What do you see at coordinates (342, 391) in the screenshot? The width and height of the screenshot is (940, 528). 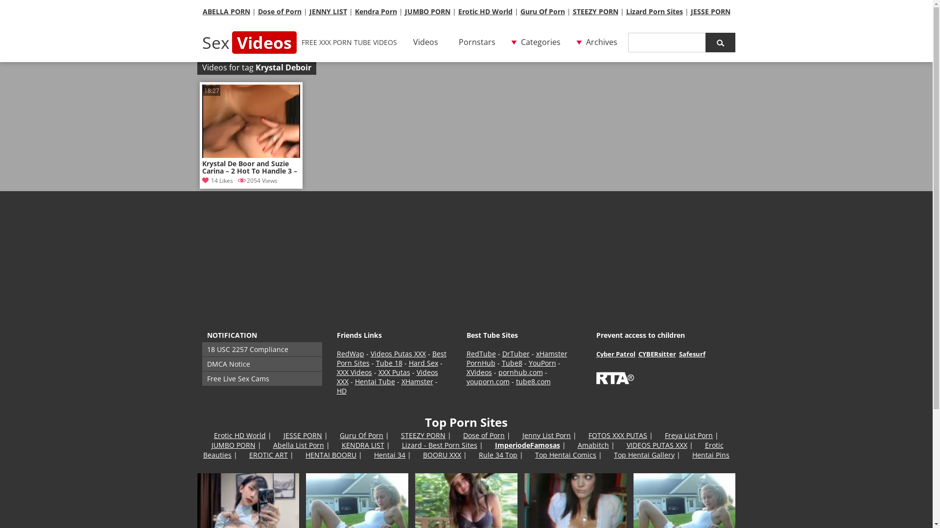 I see `HD` at bounding box center [342, 391].